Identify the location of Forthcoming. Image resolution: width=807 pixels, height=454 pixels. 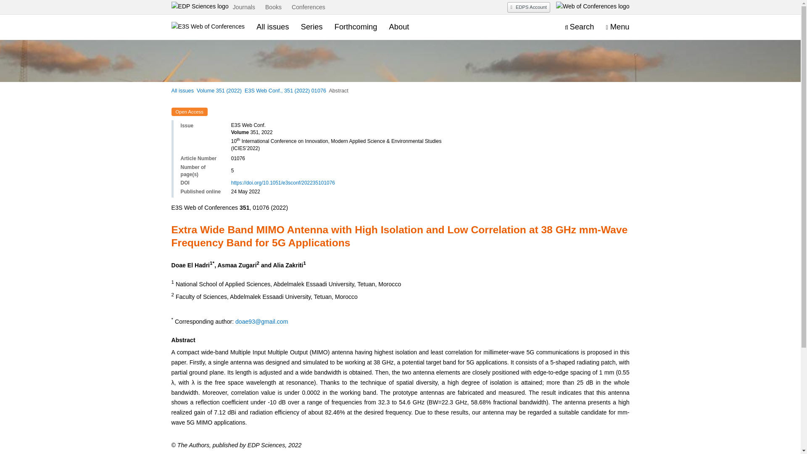
(356, 26).